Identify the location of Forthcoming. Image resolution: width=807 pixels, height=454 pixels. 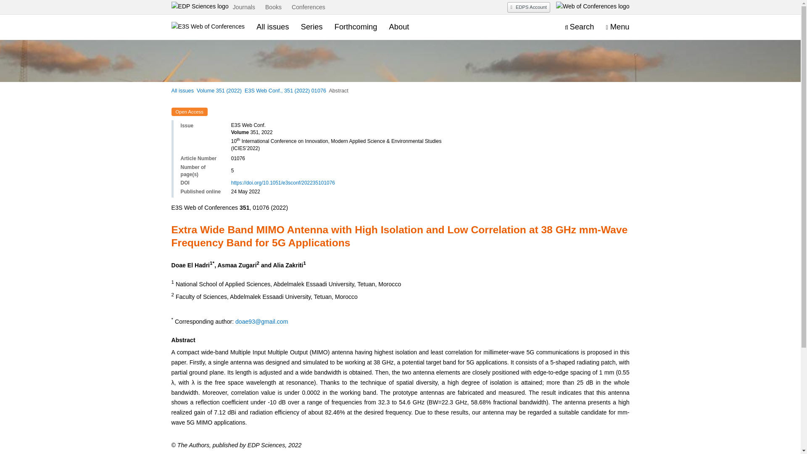
(356, 26).